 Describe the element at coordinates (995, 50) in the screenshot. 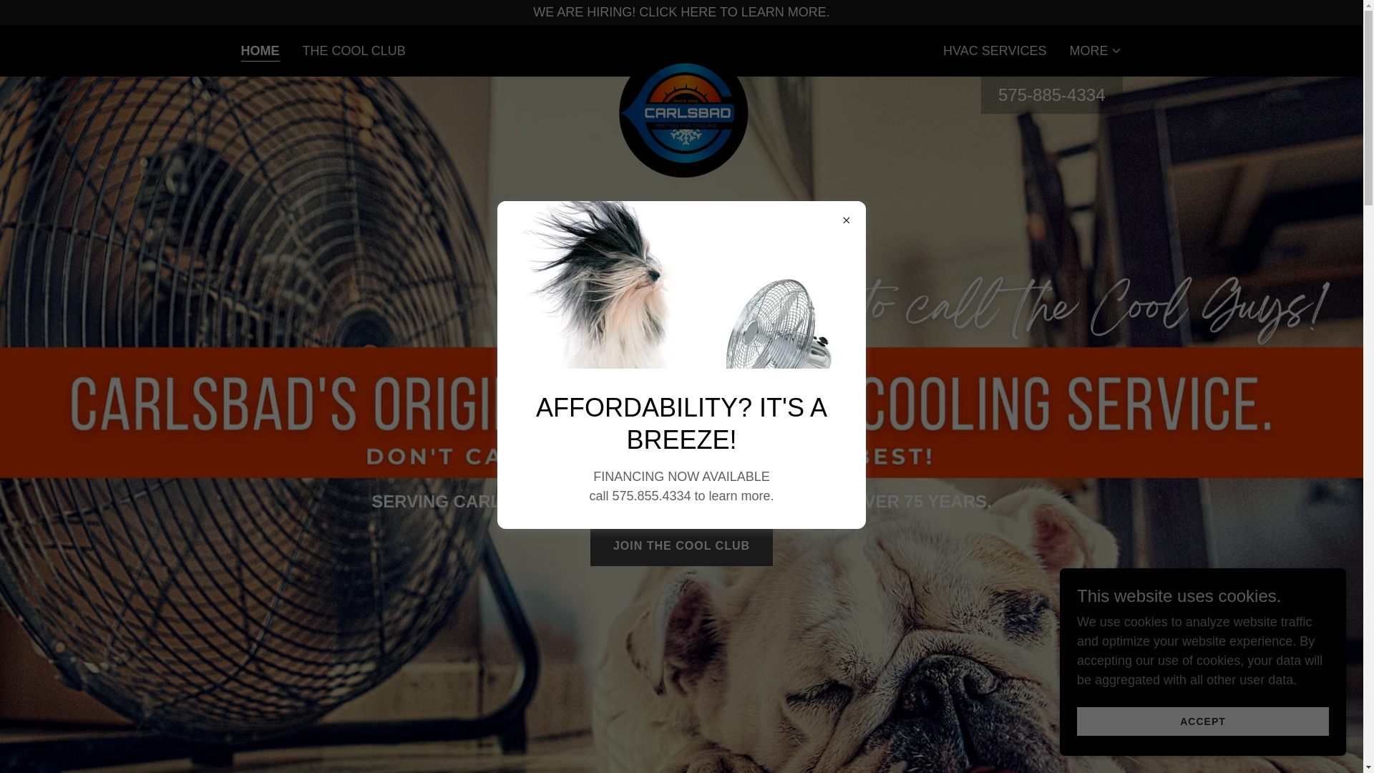

I see `HVAC SERVICES` at that location.